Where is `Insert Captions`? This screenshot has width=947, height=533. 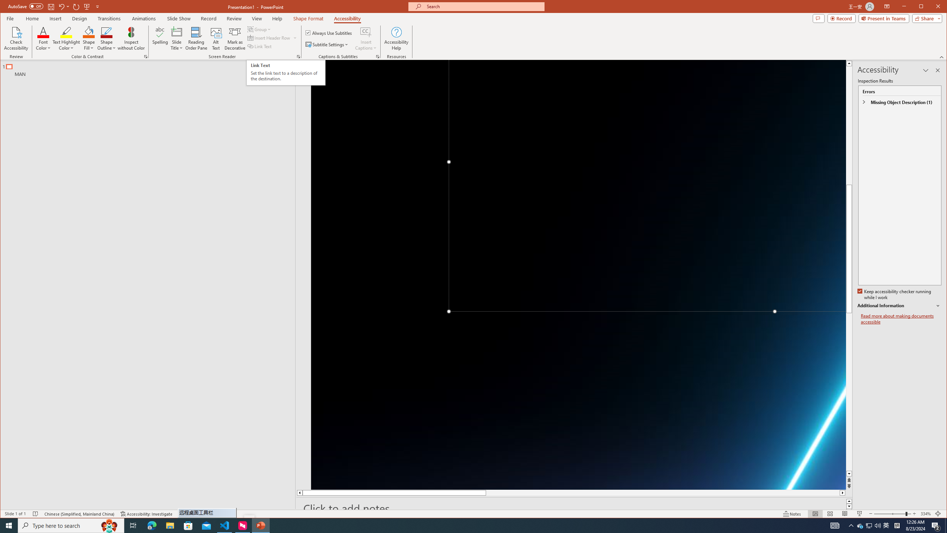
Insert Captions is located at coordinates (366, 38).